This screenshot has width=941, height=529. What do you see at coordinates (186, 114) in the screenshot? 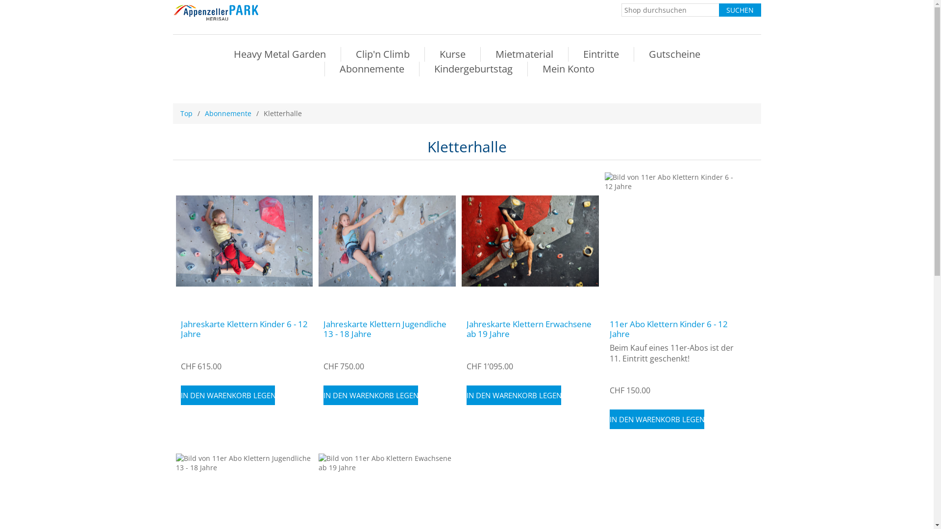
I see `Top` at bounding box center [186, 114].